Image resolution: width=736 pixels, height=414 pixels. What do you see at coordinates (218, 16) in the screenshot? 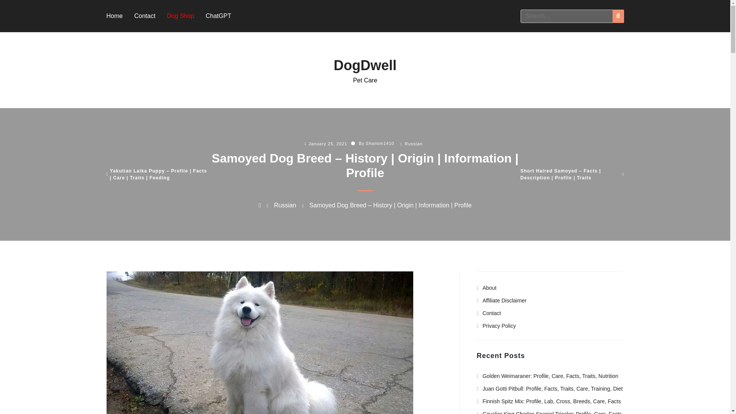
I see `ChatGPT` at bounding box center [218, 16].